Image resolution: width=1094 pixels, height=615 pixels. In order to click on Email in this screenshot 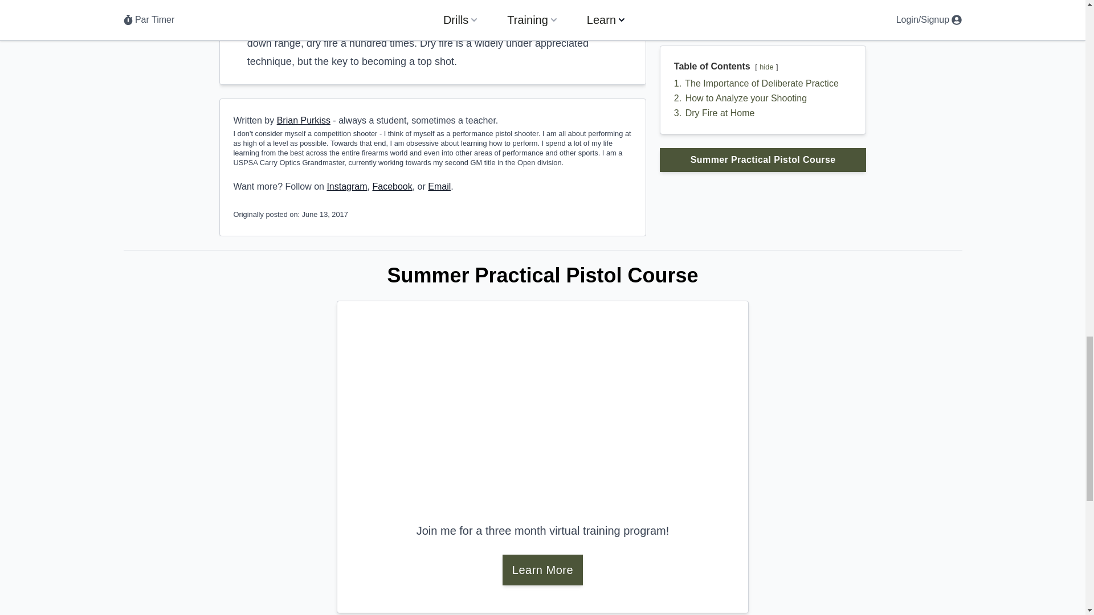, I will do `click(439, 186)`.